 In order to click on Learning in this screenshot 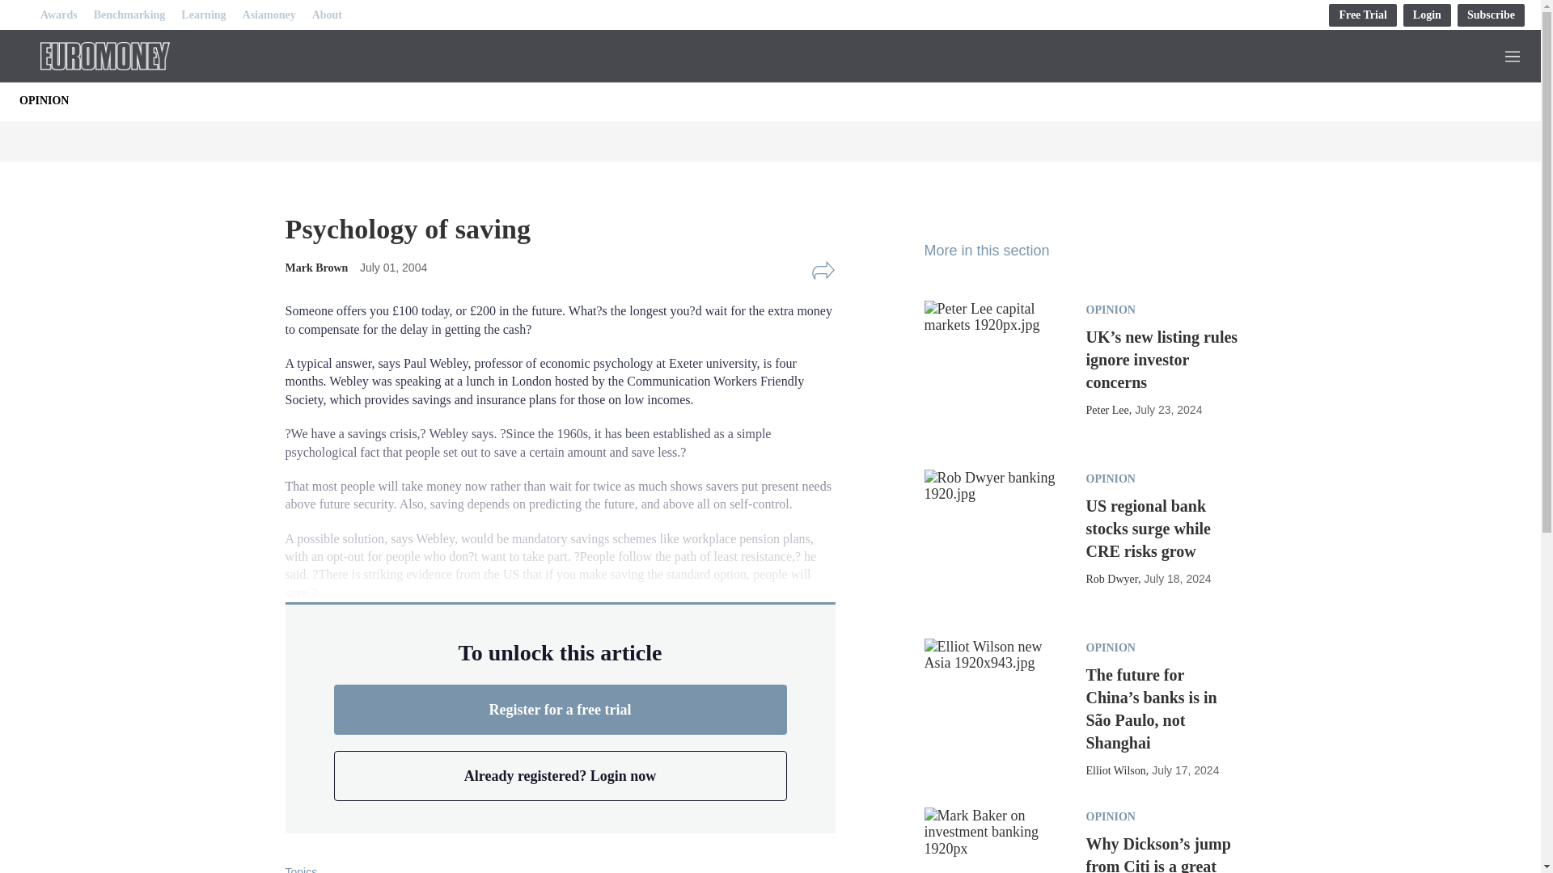, I will do `click(203, 15)`.